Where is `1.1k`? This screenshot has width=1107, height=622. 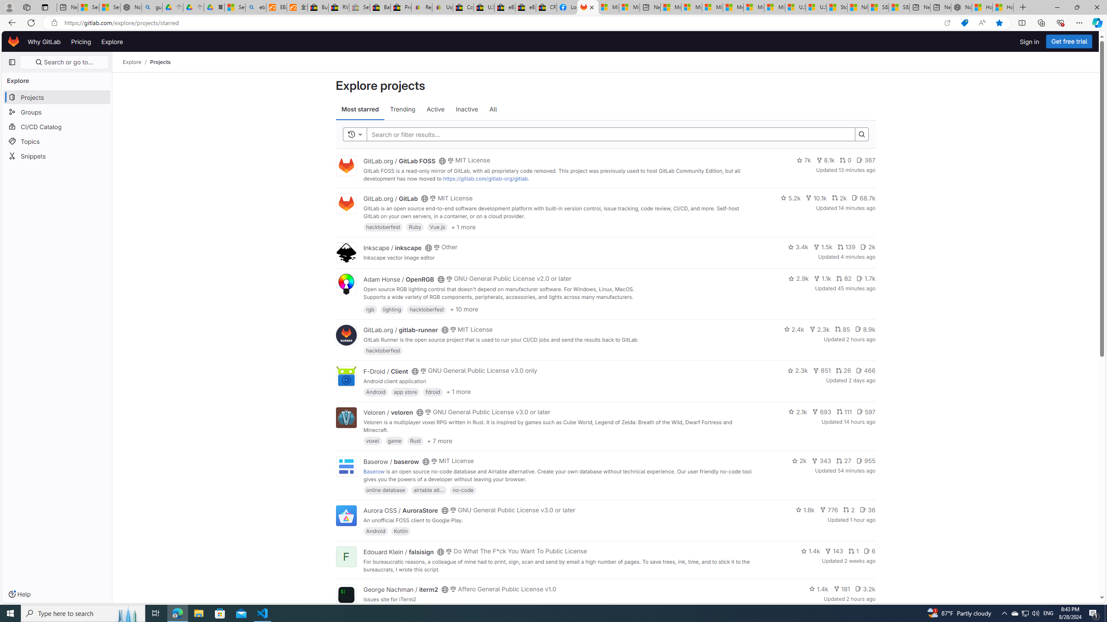
1.1k is located at coordinates (822, 278).